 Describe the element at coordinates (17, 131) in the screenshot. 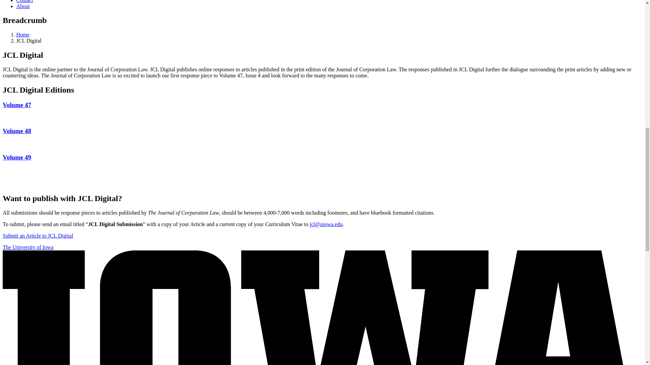

I see `Volume 48` at that location.